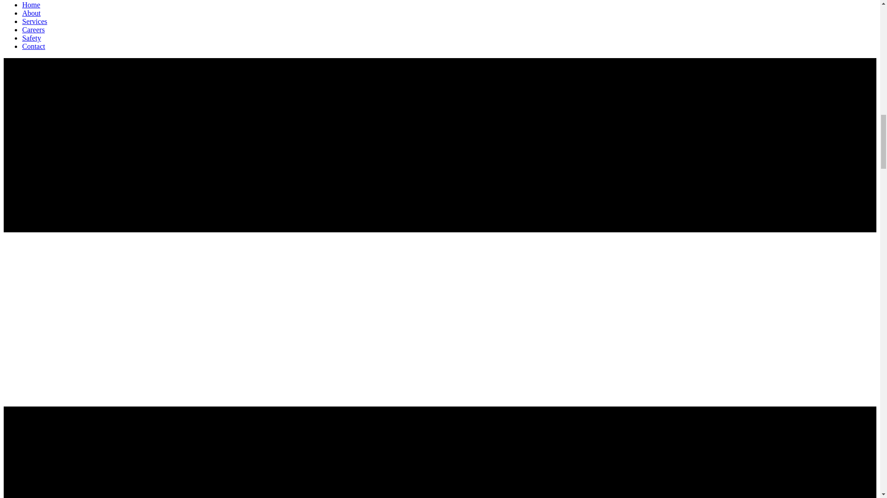 The width and height of the screenshot is (887, 498). What do you see at coordinates (31, 5) in the screenshot?
I see `Home` at bounding box center [31, 5].